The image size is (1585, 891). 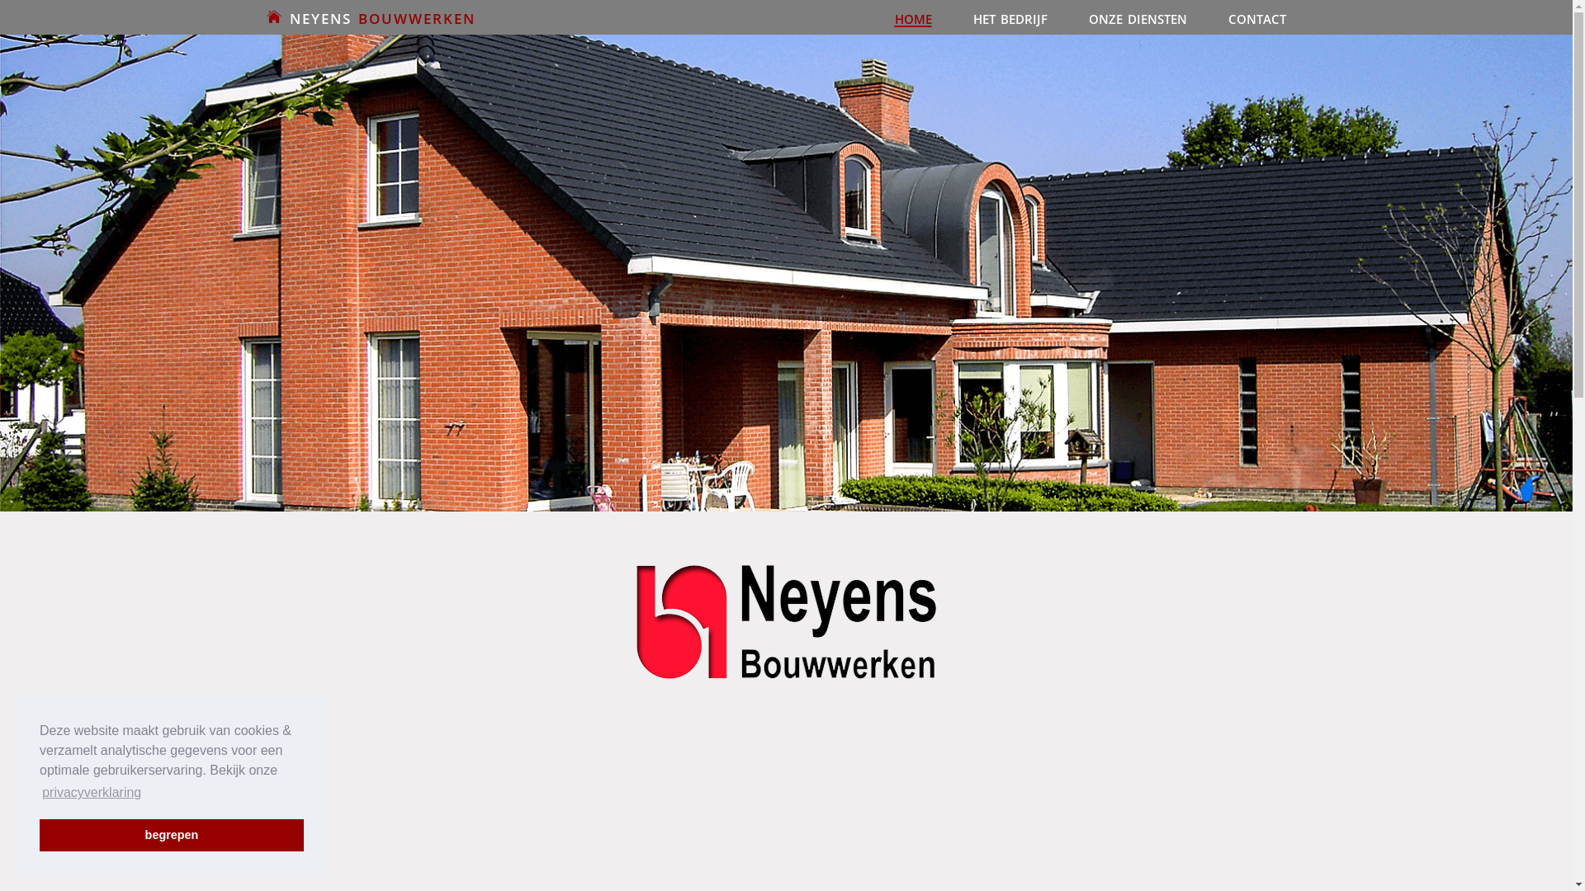 I want to click on onze diensten, so click(x=1138, y=16).